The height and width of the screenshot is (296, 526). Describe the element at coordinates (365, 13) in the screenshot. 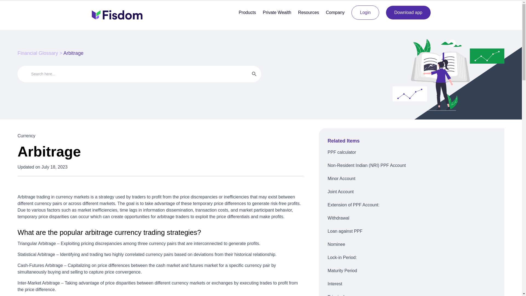

I see `Login` at that location.